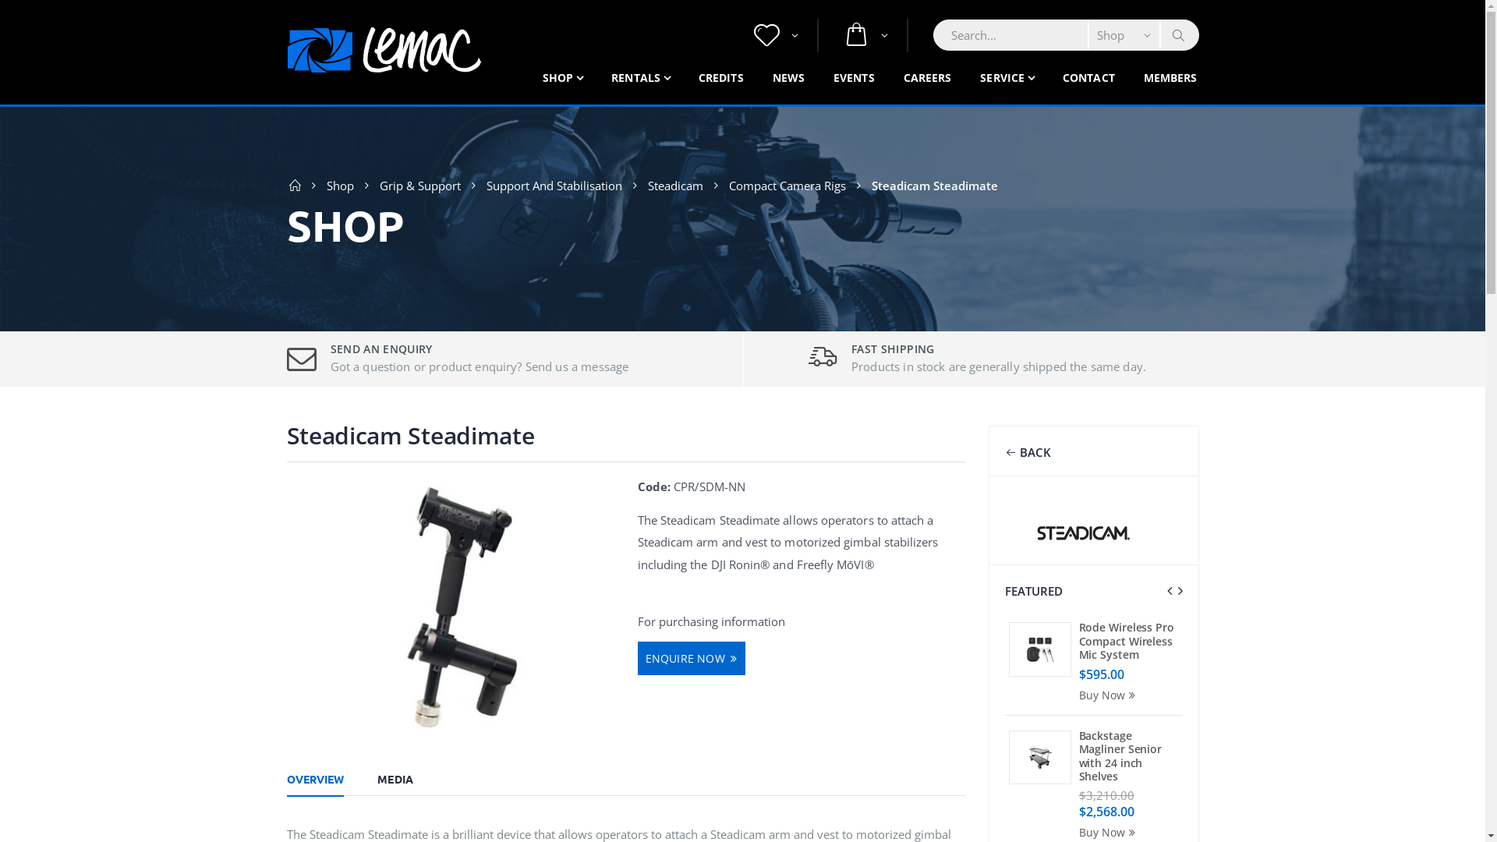 The height and width of the screenshot is (842, 1497). Describe the element at coordinates (675, 186) in the screenshot. I see `Steadicam` at that location.